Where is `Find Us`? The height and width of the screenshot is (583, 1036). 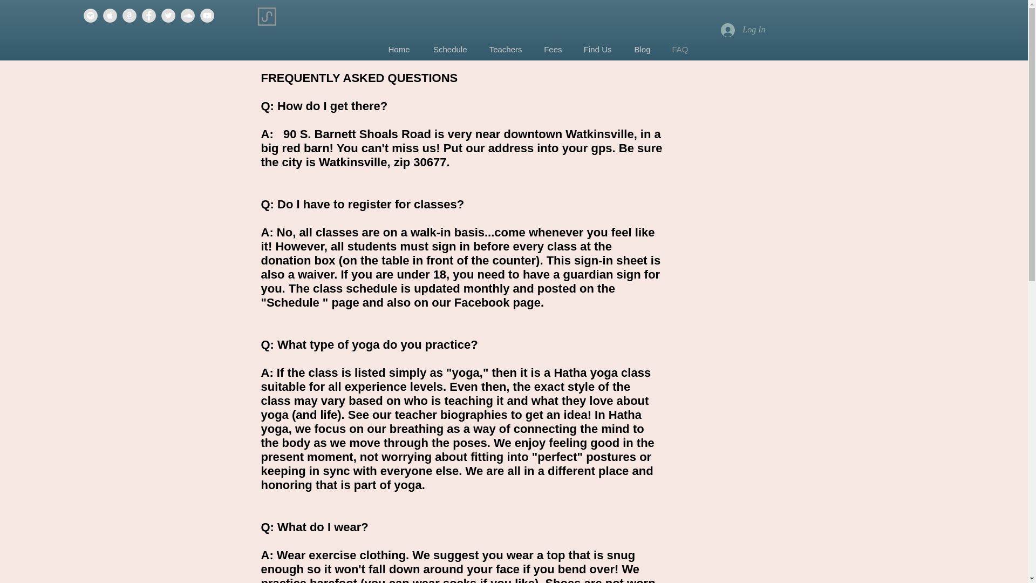
Find Us is located at coordinates (597, 50).